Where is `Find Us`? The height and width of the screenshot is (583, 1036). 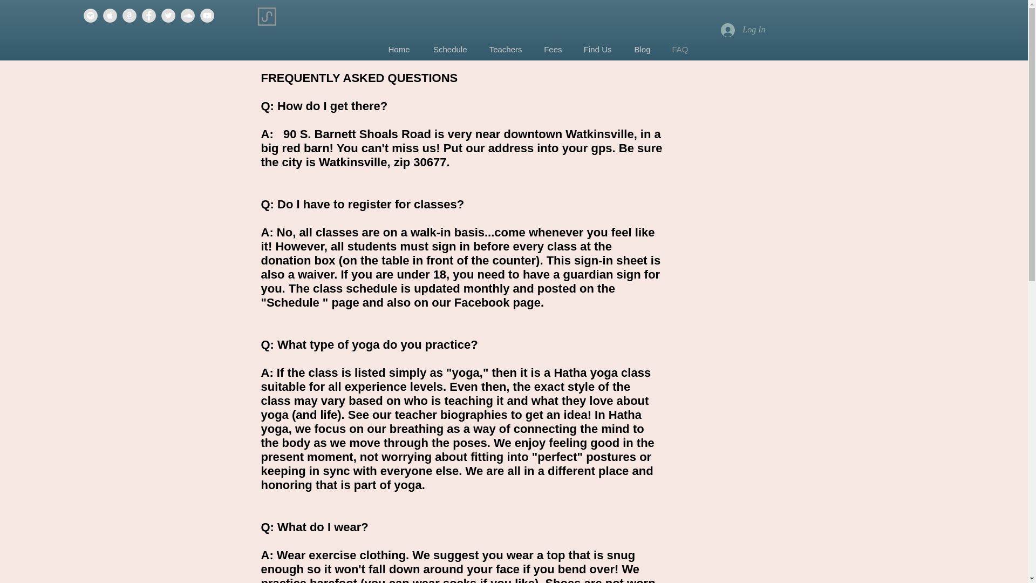
Find Us is located at coordinates (597, 50).